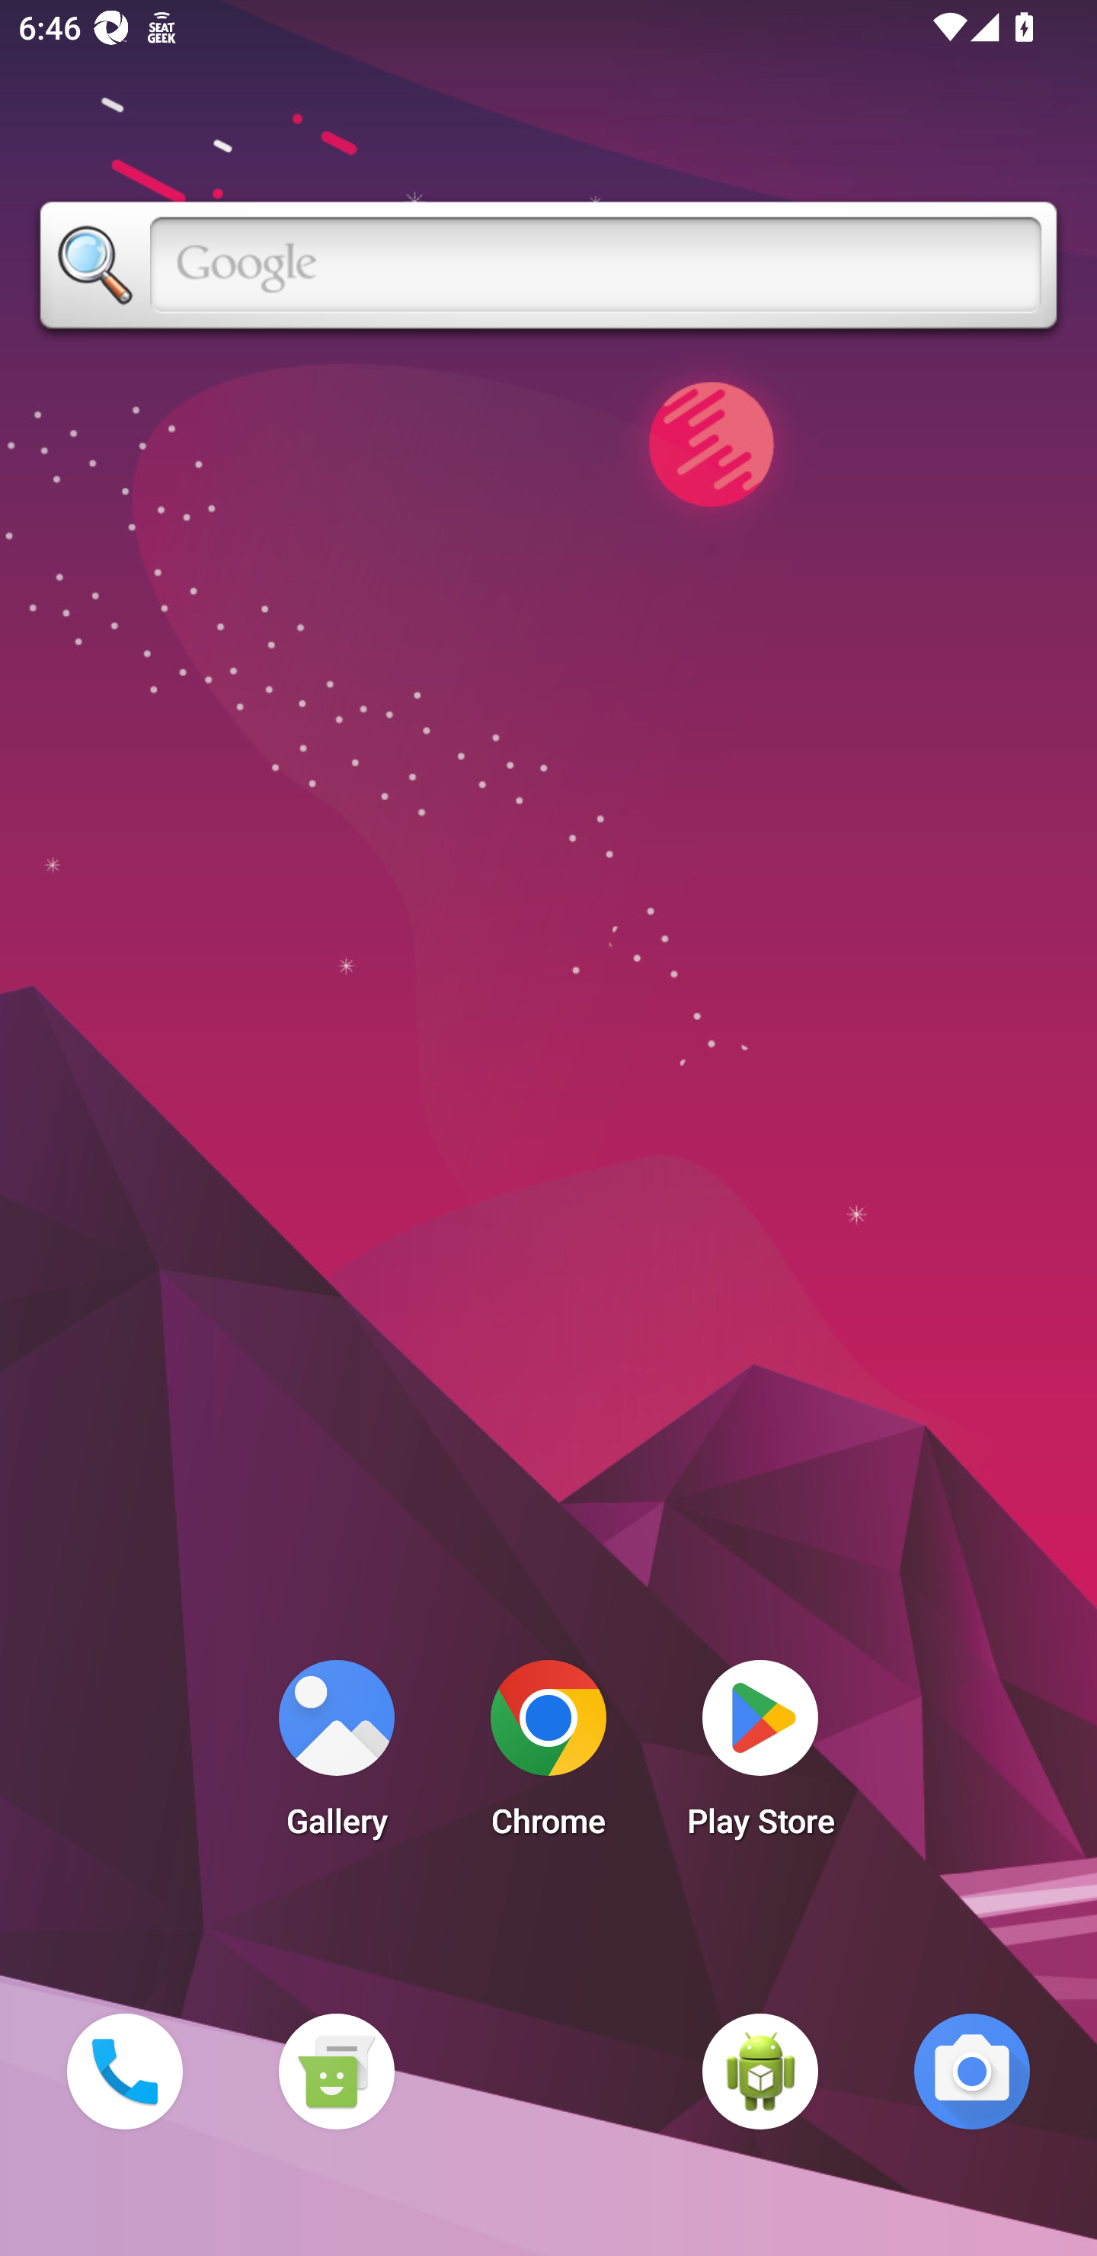 This screenshot has width=1097, height=2256. What do you see at coordinates (760, 1756) in the screenshot?
I see `Play Store` at bounding box center [760, 1756].